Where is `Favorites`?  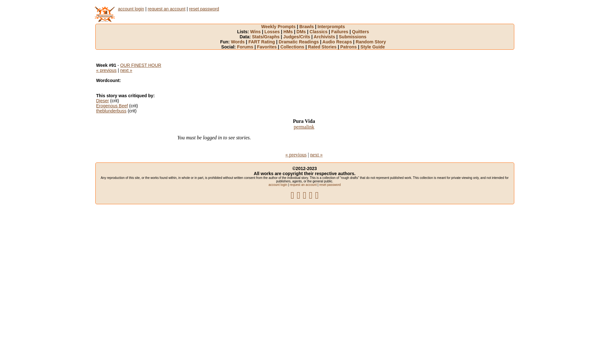 Favorites is located at coordinates (269, 47).